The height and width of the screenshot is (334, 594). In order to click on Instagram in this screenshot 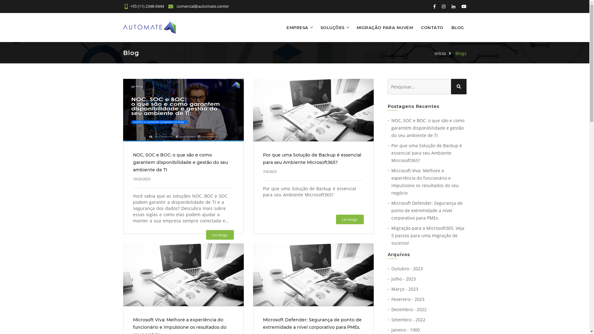, I will do `click(443, 6)`.